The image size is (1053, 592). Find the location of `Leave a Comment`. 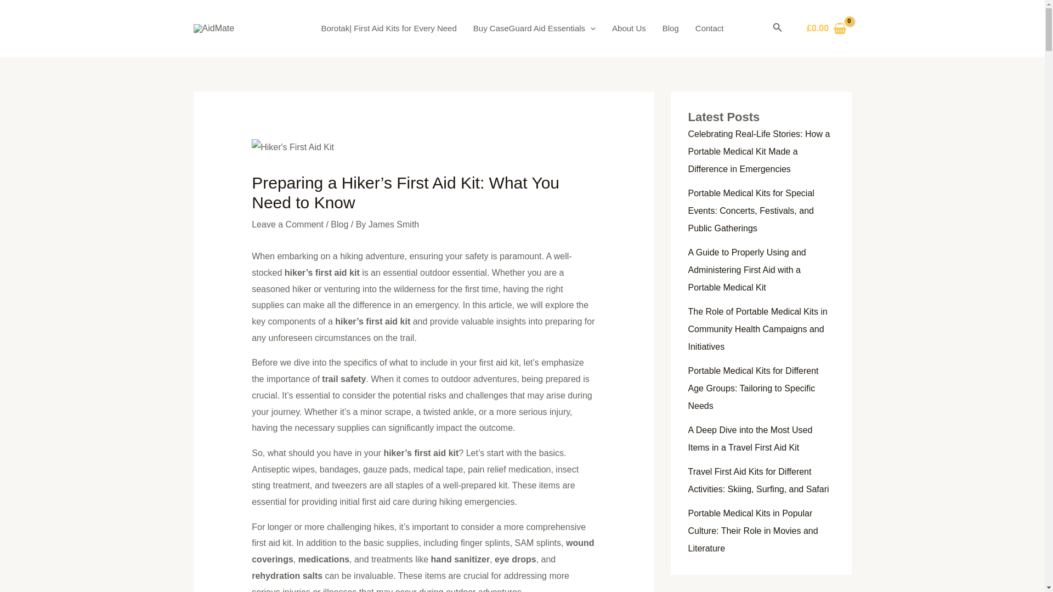

Leave a Comment is located at coordinates (287, 224).